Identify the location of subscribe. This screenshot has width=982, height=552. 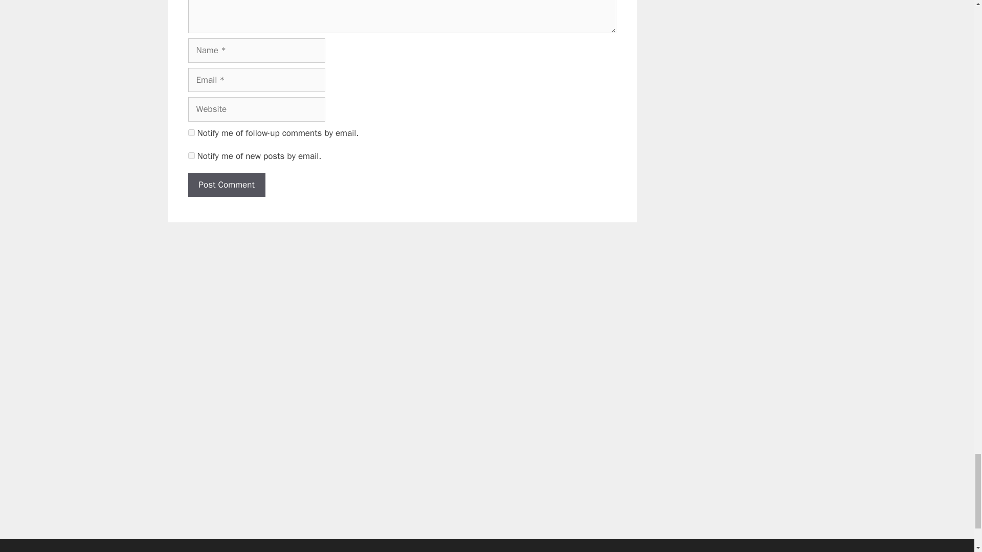
(191, 132).